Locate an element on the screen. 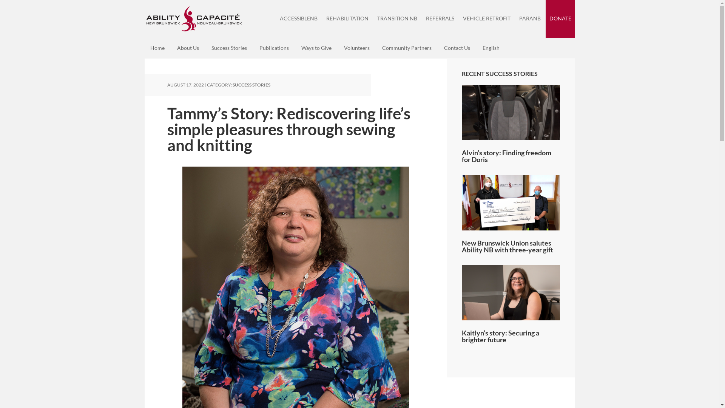 This screenshot has width=725, height=408. REFERRALS is located at coordinates (440, 19).